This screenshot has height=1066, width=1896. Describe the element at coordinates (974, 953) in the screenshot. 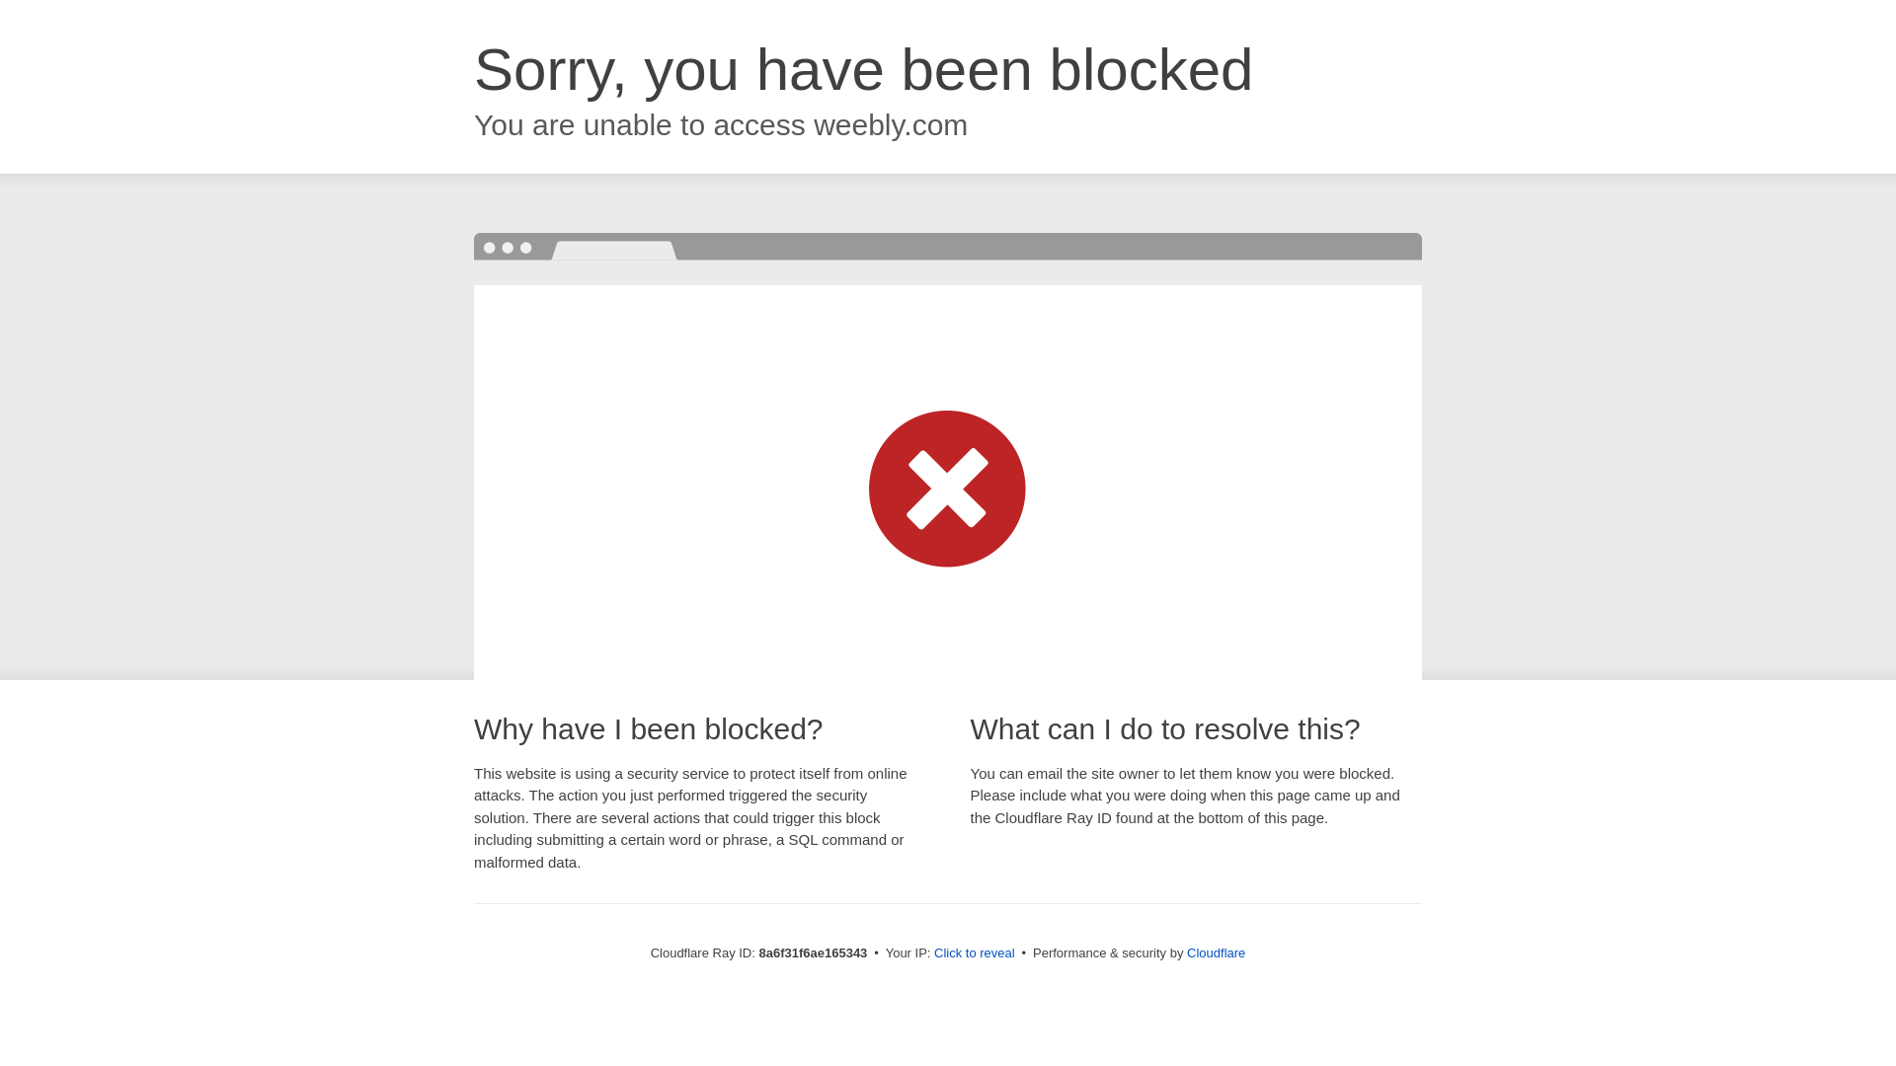

I see `Click to reveal` at that location.